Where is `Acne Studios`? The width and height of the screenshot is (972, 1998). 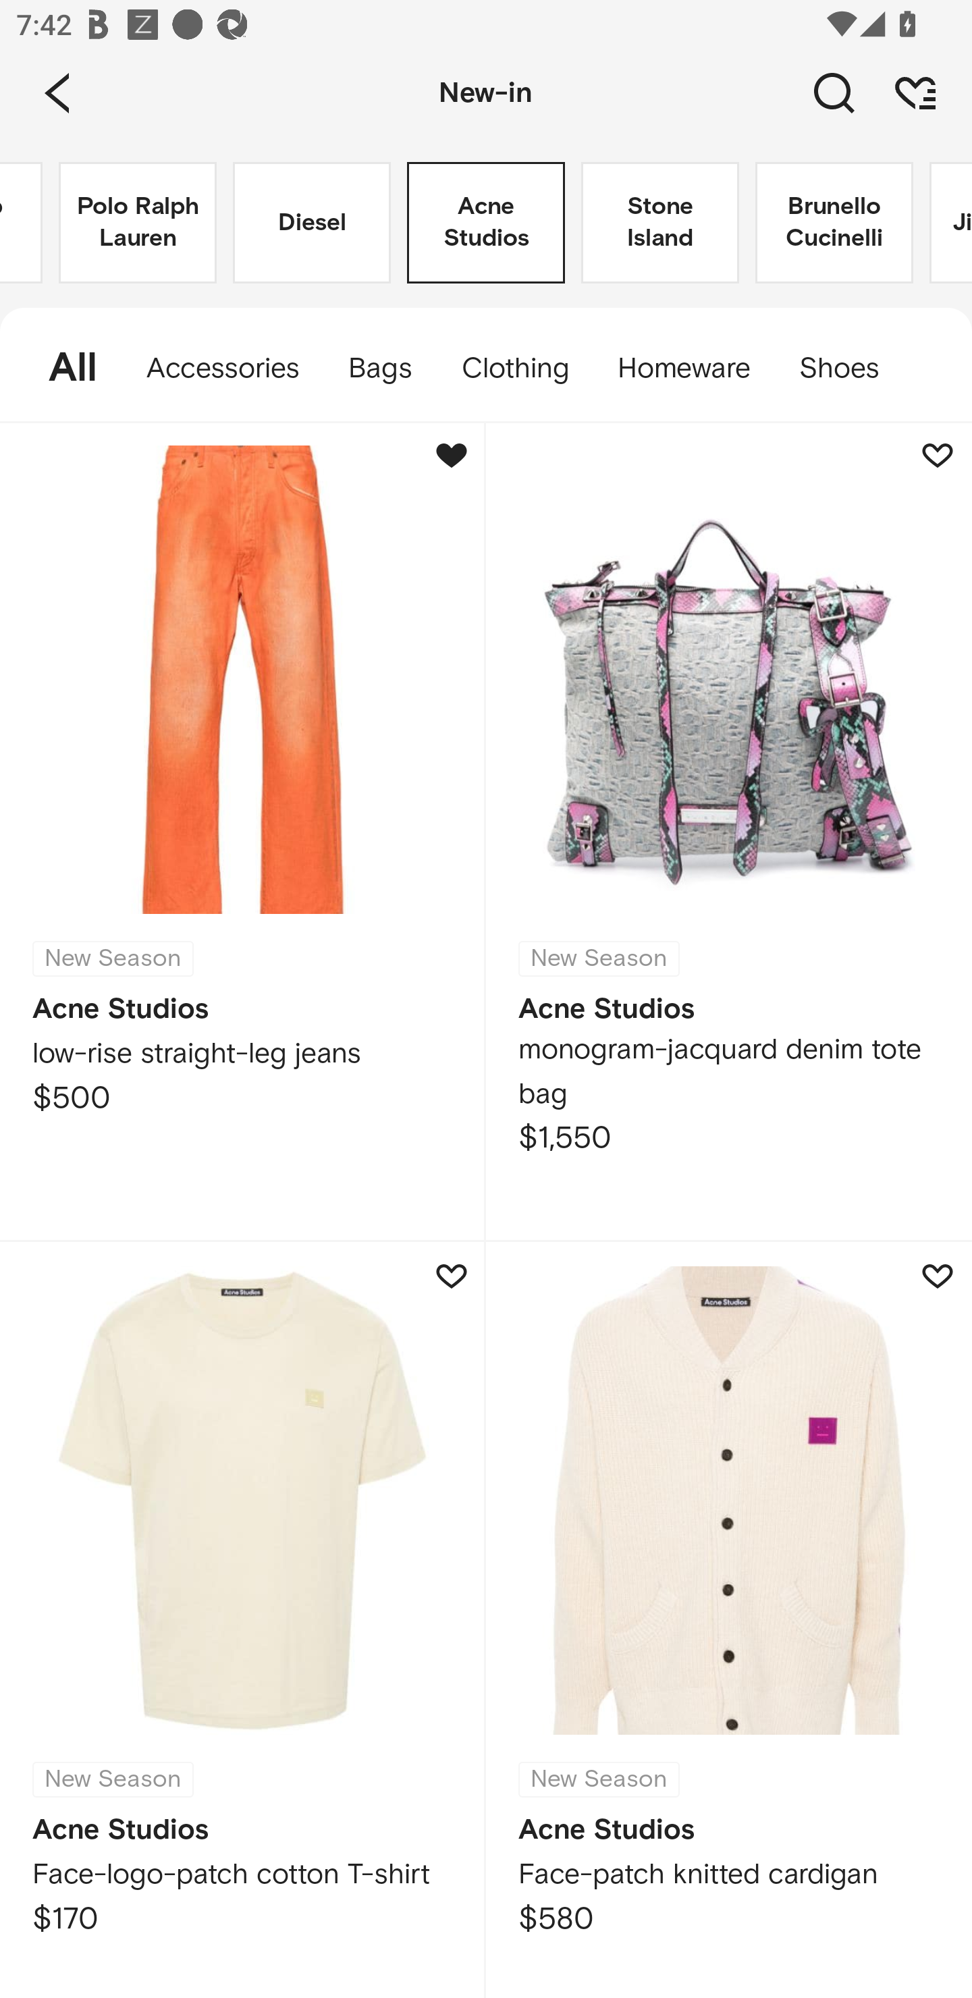 Acne Studios is located at coordinates (486, 223).